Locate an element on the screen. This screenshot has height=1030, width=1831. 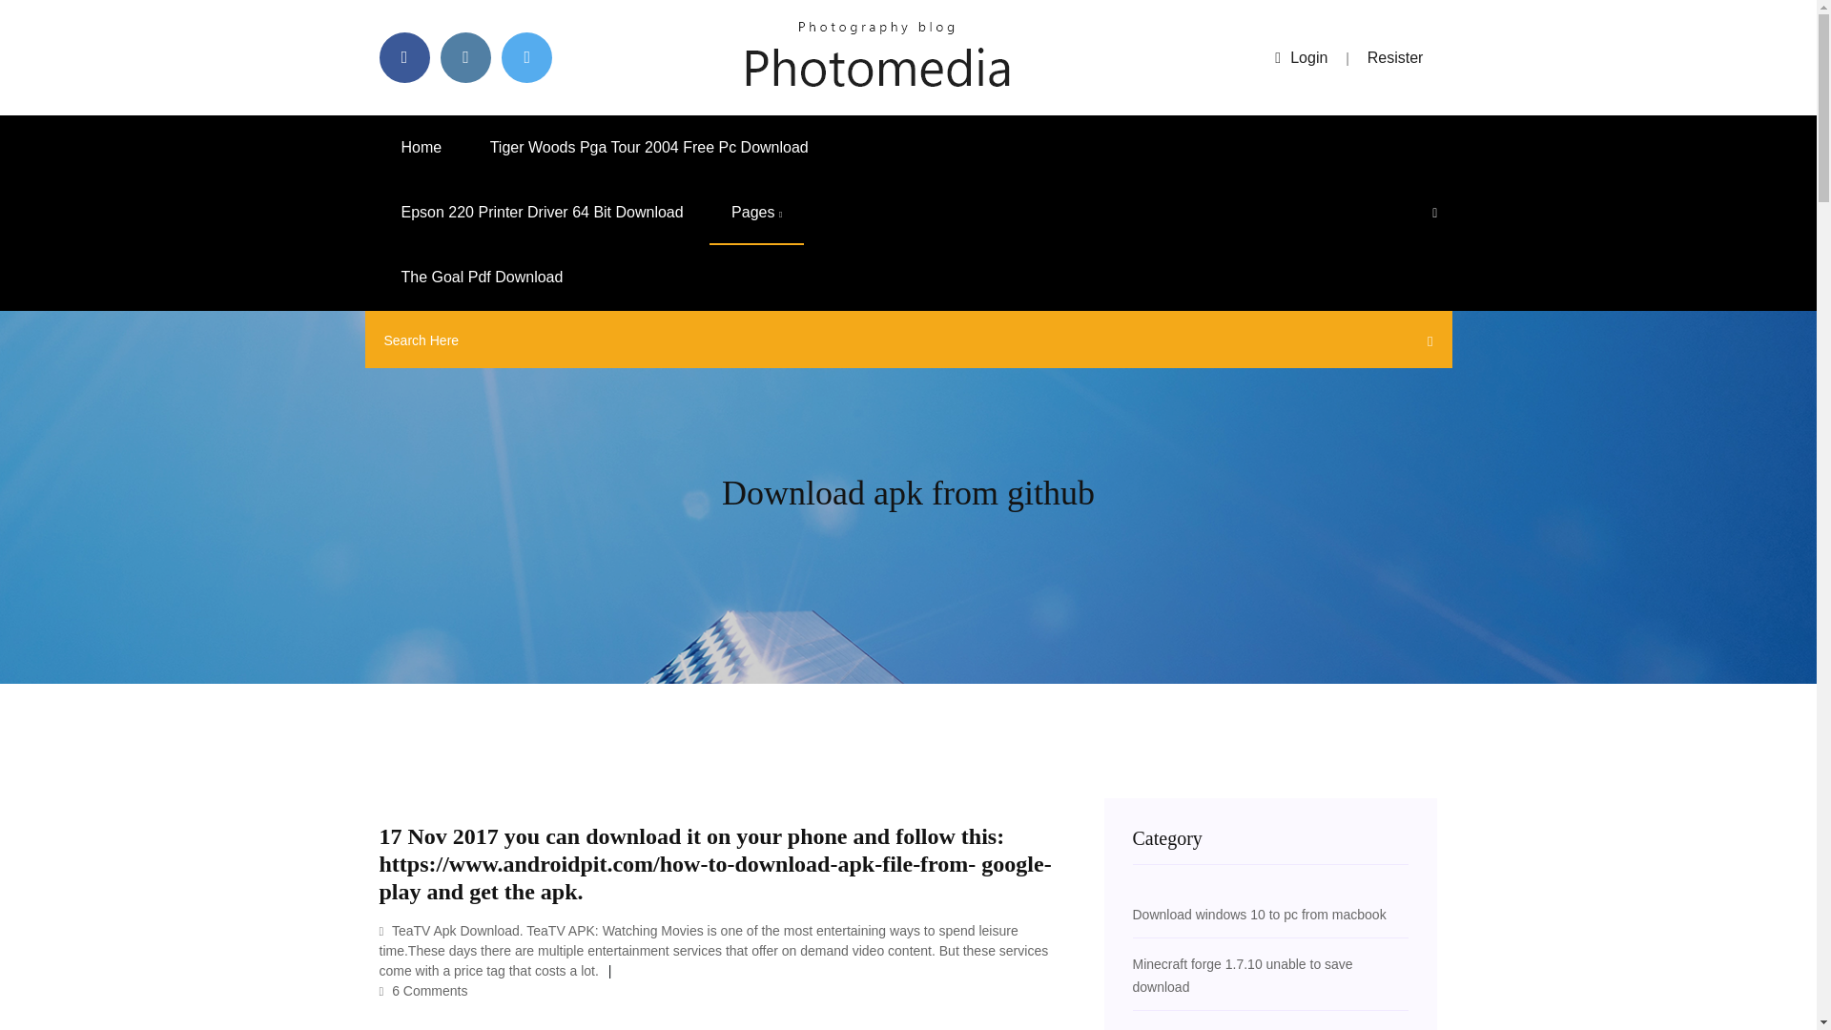
6 Comments is located at coordinates (423, 990).